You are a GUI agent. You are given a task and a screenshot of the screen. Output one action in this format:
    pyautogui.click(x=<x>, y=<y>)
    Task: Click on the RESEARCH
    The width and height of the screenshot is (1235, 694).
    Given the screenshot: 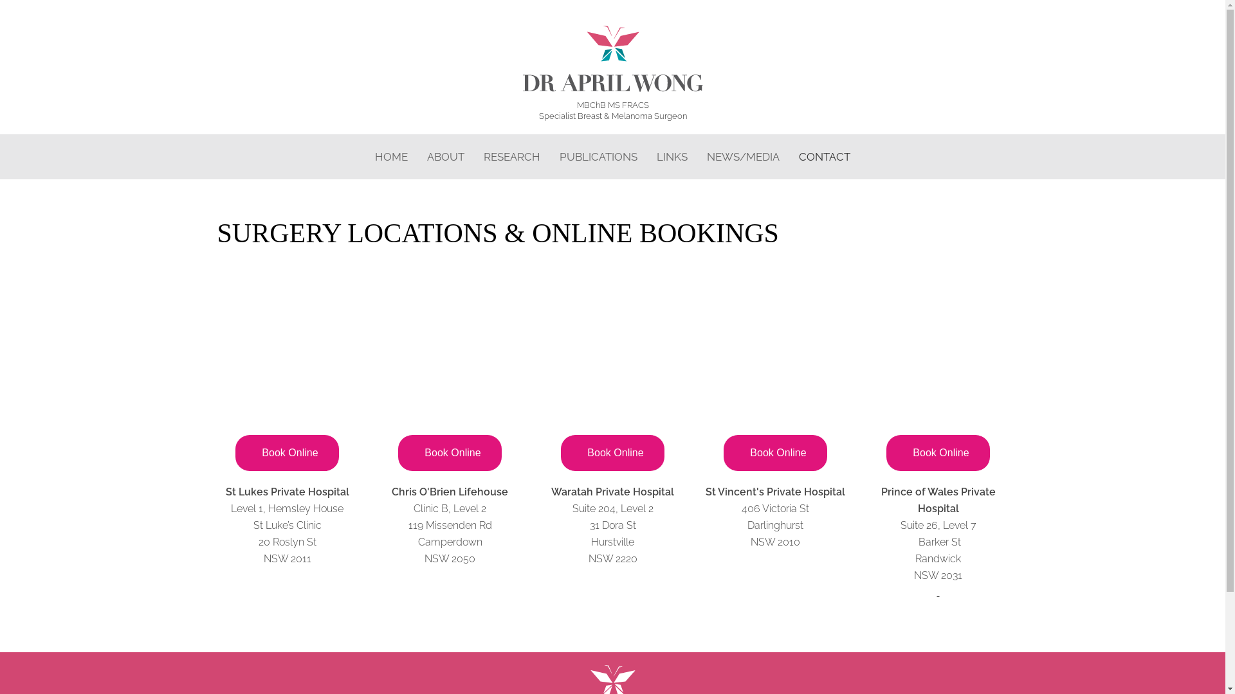 What is the action you would take?
    pyautogui.click(x=512, y=157)
    